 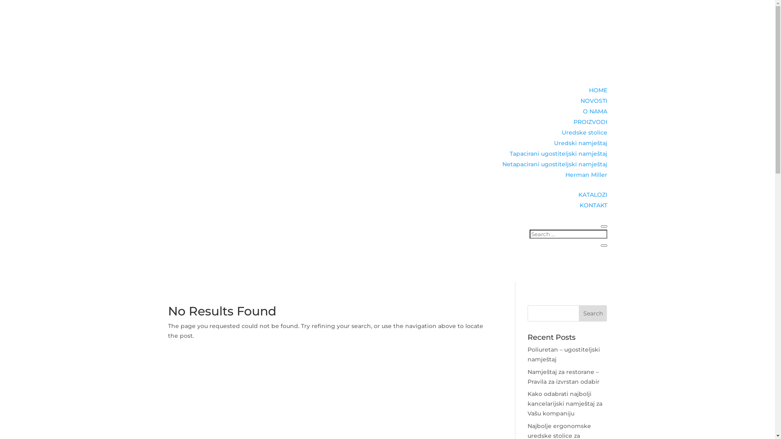 I want to click on PROIZVODI, so click(x=591, y=122).